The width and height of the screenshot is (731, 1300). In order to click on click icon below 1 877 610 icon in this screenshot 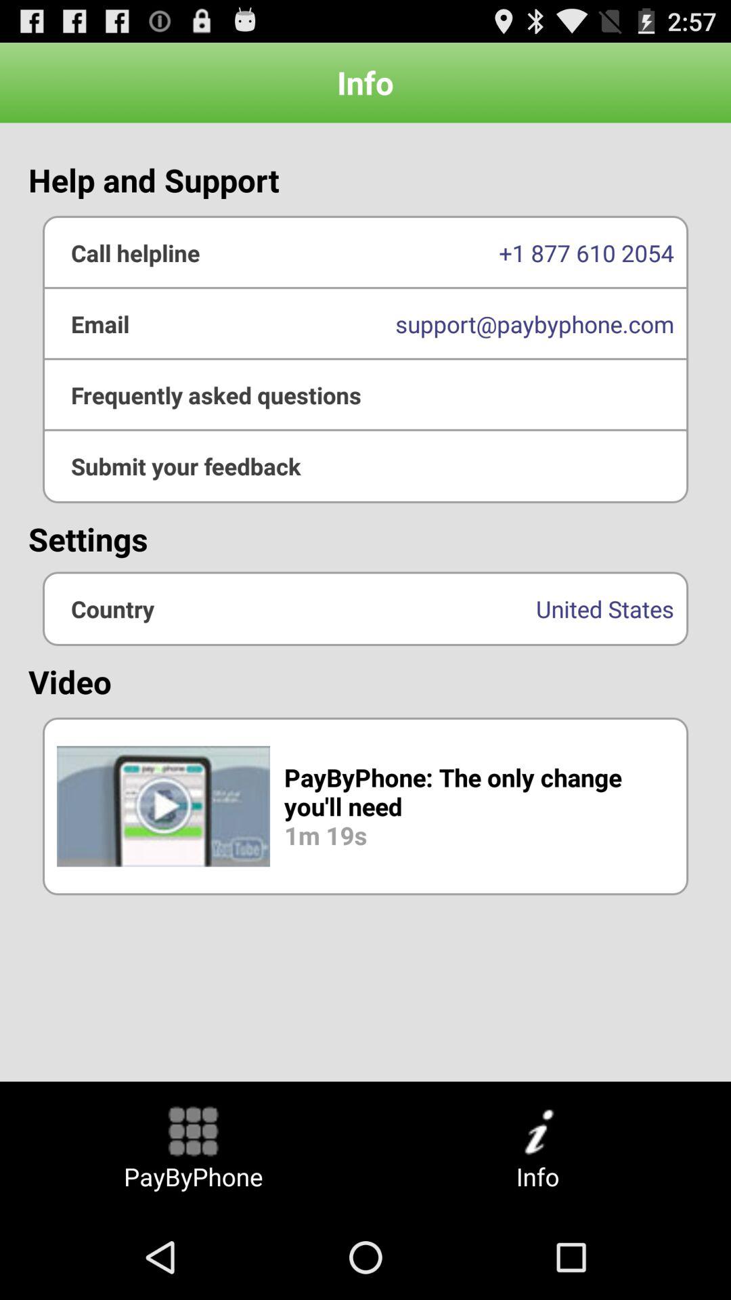, I will do `click(365, 395)`.